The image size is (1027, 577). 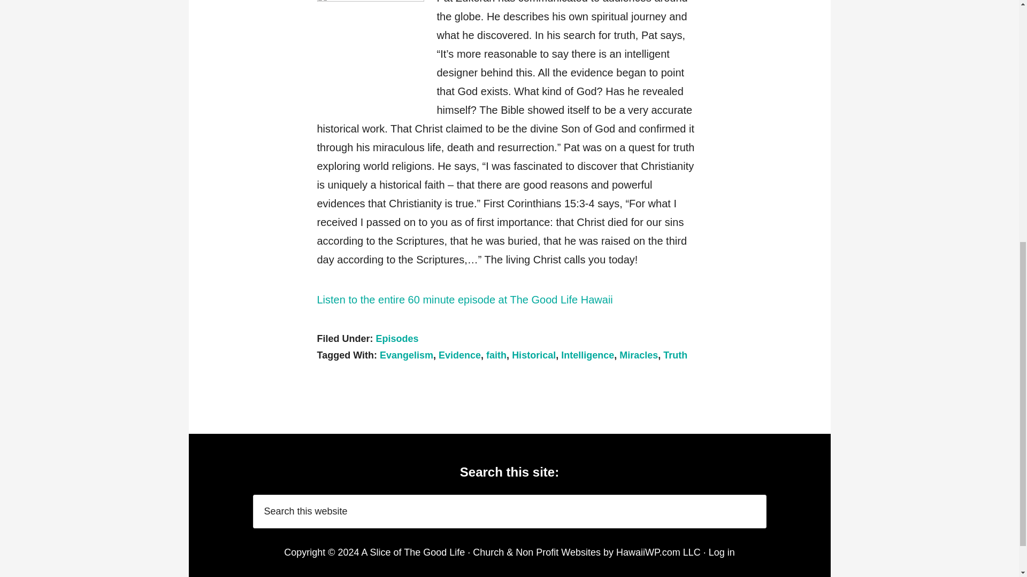 I want to click on Truth, so click(x=675, y=355).